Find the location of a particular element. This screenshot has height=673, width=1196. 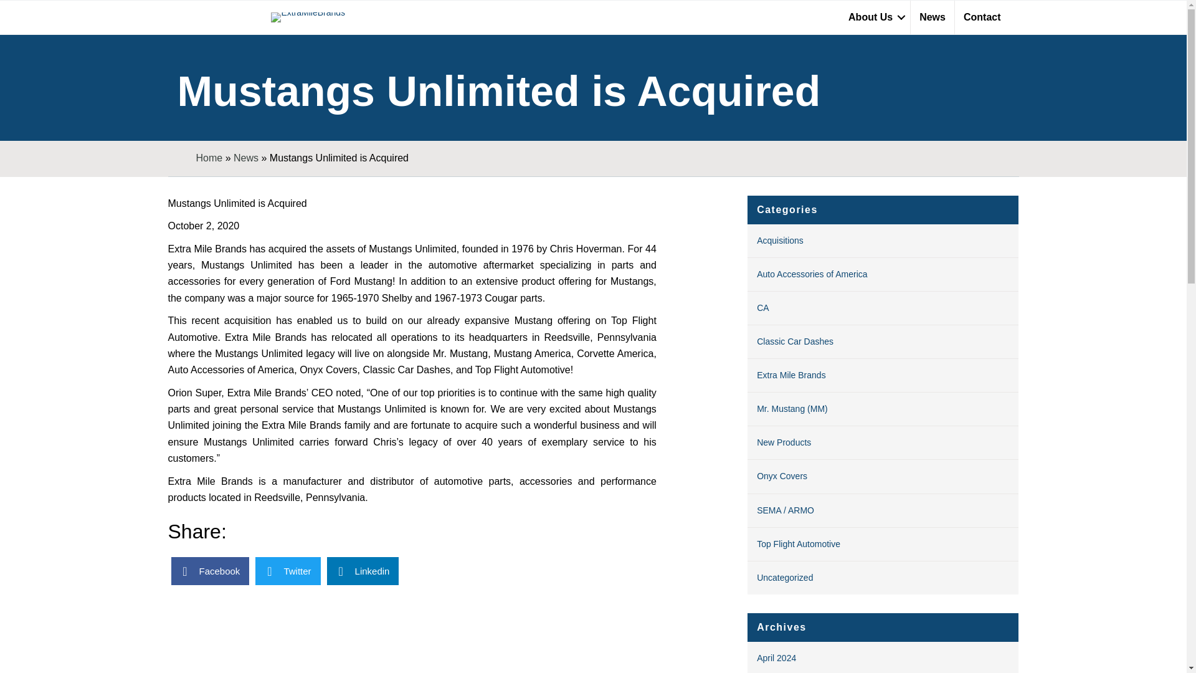

Auto Accessories of America is located at coordinates (812, 274).